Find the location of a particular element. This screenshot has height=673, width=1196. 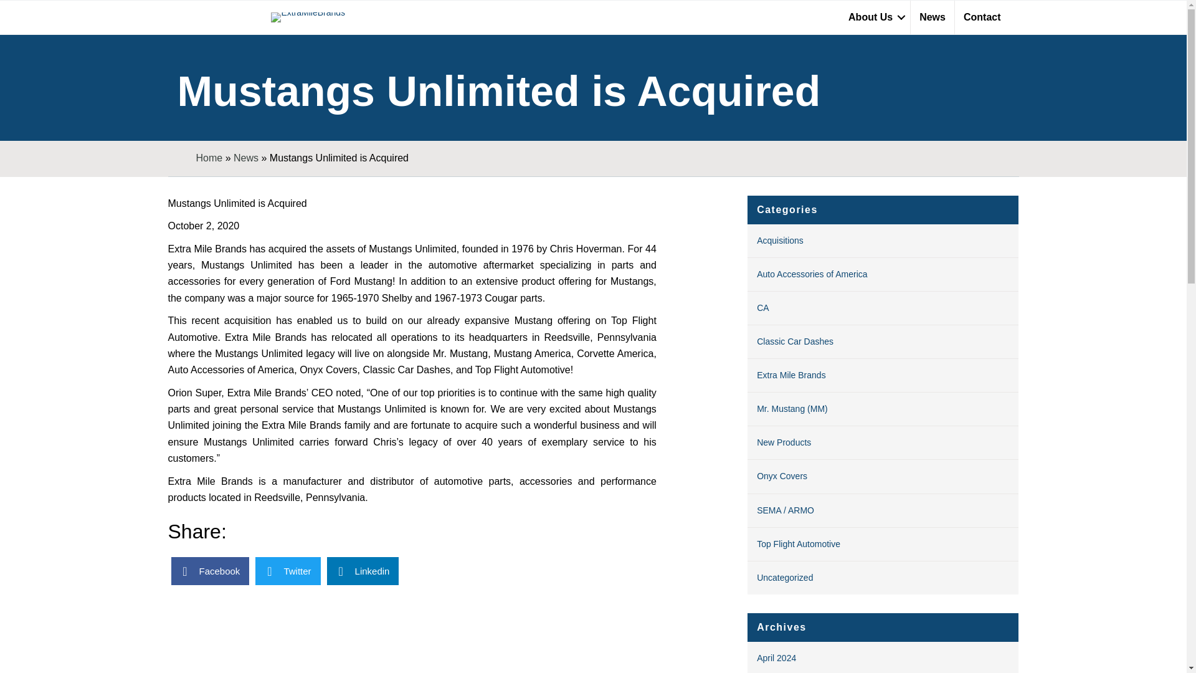

Auto Accessories of America is located at coordinates (812, 274).